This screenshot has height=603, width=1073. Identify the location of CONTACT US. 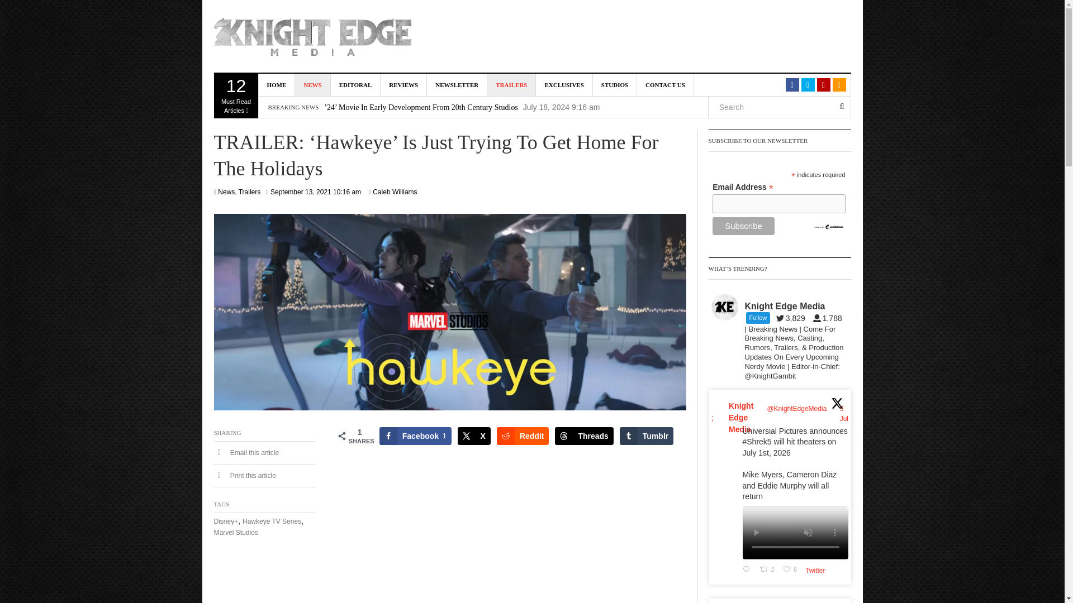
(666, 84).